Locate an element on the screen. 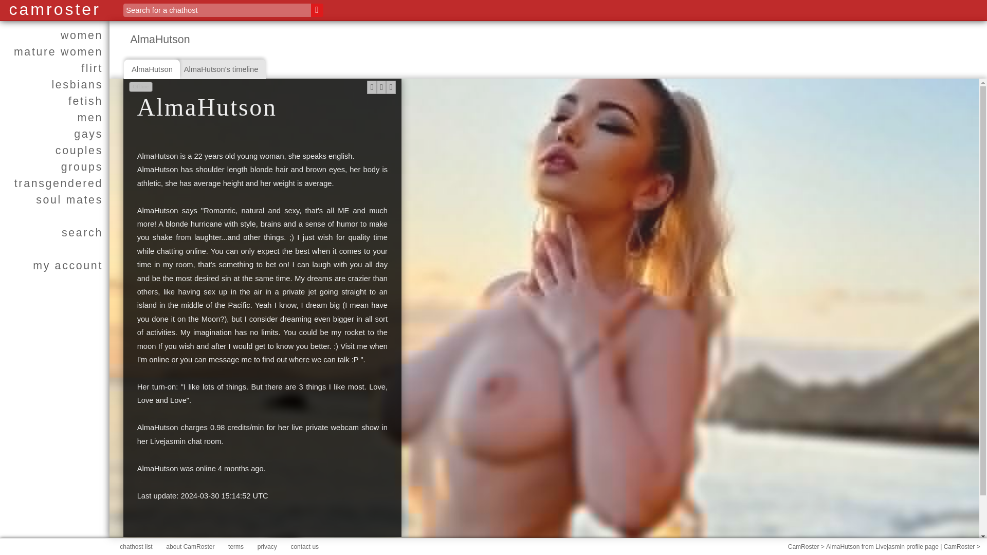 Image resolution: width=987 pixels, height=555 pixels. my account is located at coordinates (54, 266).